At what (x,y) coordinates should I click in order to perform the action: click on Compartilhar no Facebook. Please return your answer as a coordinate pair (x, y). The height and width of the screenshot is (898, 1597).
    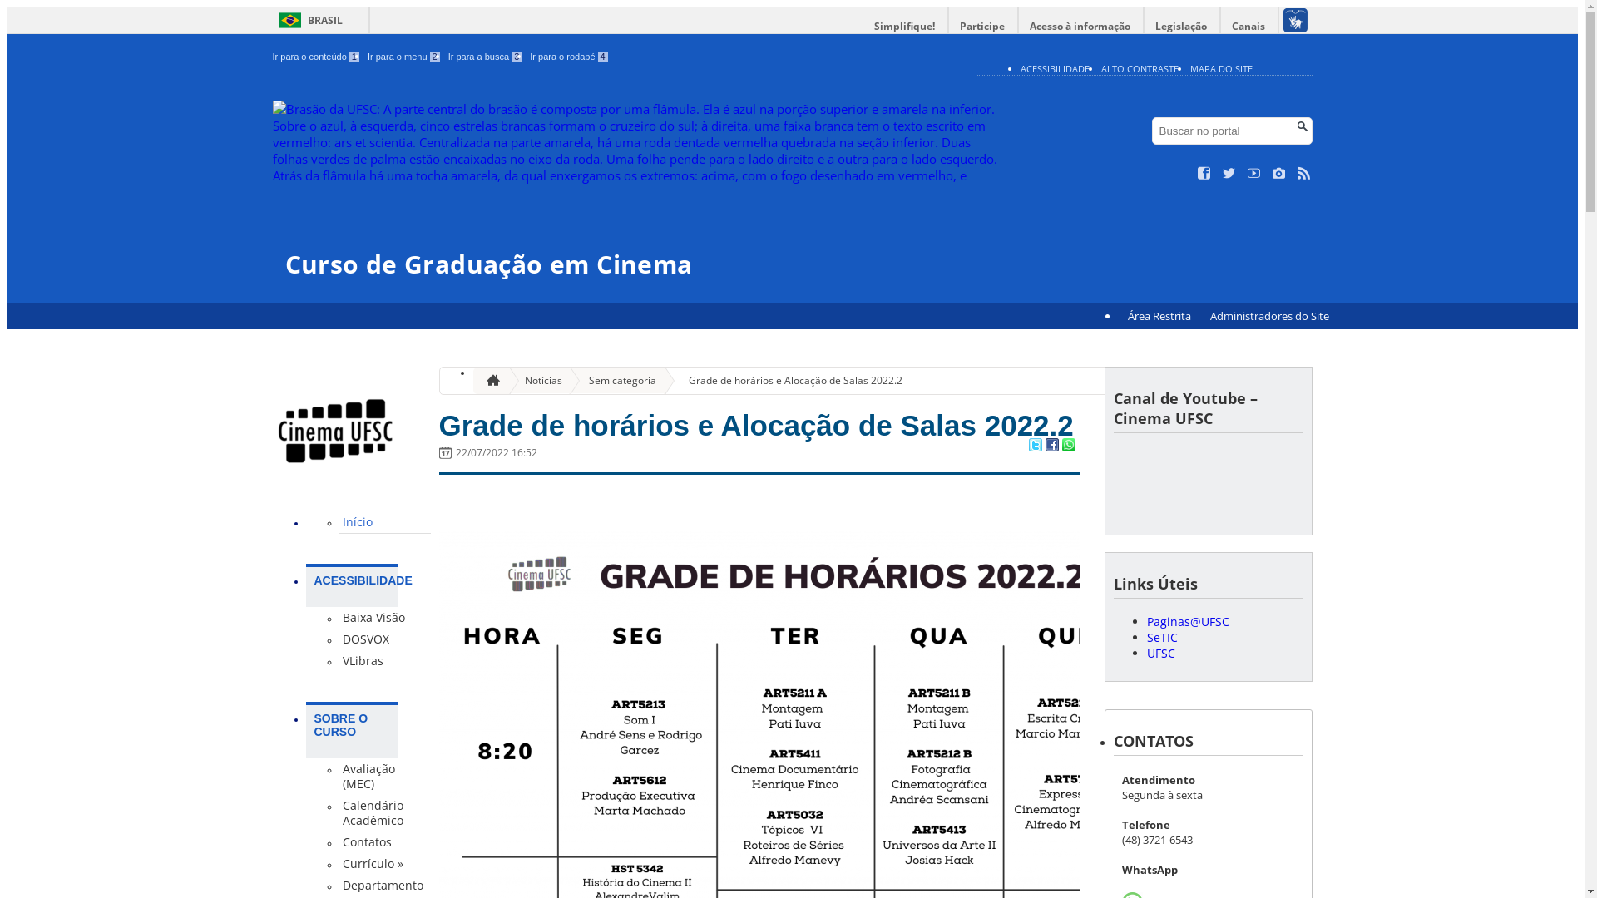
    Looking at the image, I should click on (1051, 447).